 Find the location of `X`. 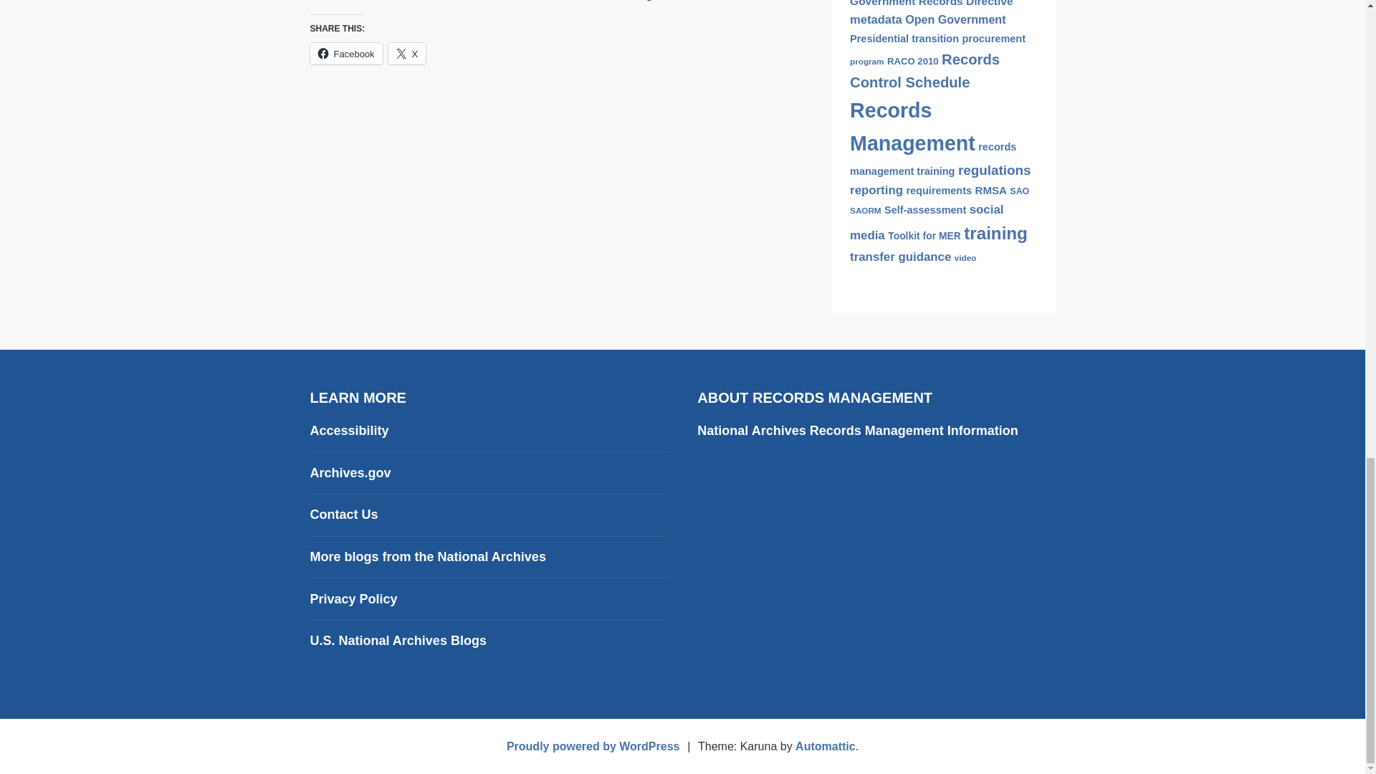

X is located at coordinates (407, 53).